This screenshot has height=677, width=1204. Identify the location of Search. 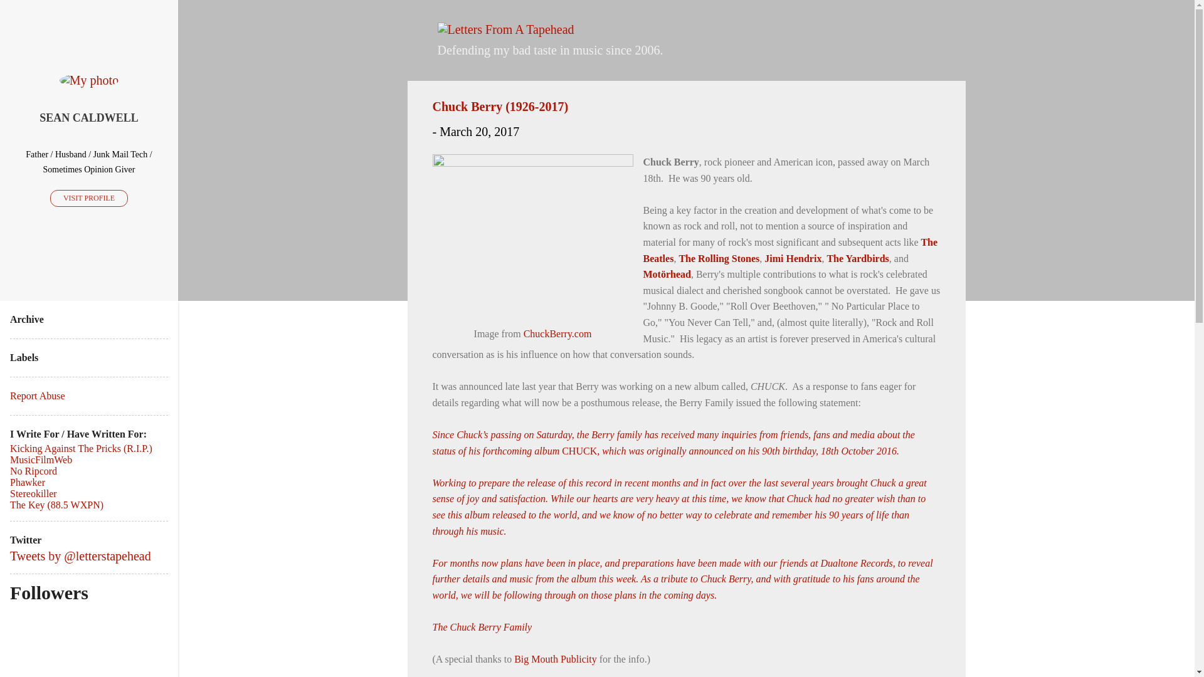
(31, 15).